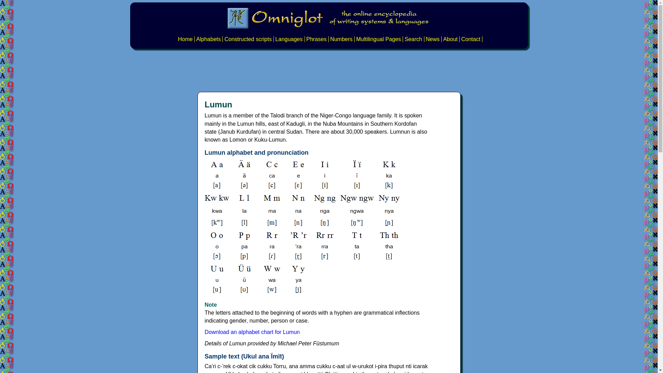  What do you see at coordinates (378, 39) in the screenshot?
I see `Multilingual Pages` at bounding box center [378, 39].